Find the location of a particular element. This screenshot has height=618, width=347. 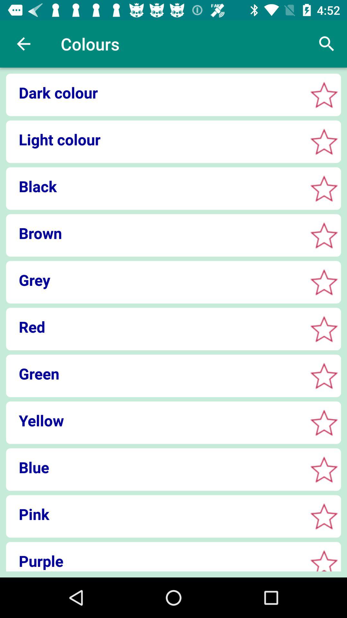

jump until dark colour icon is located at coordinates (154, 92).